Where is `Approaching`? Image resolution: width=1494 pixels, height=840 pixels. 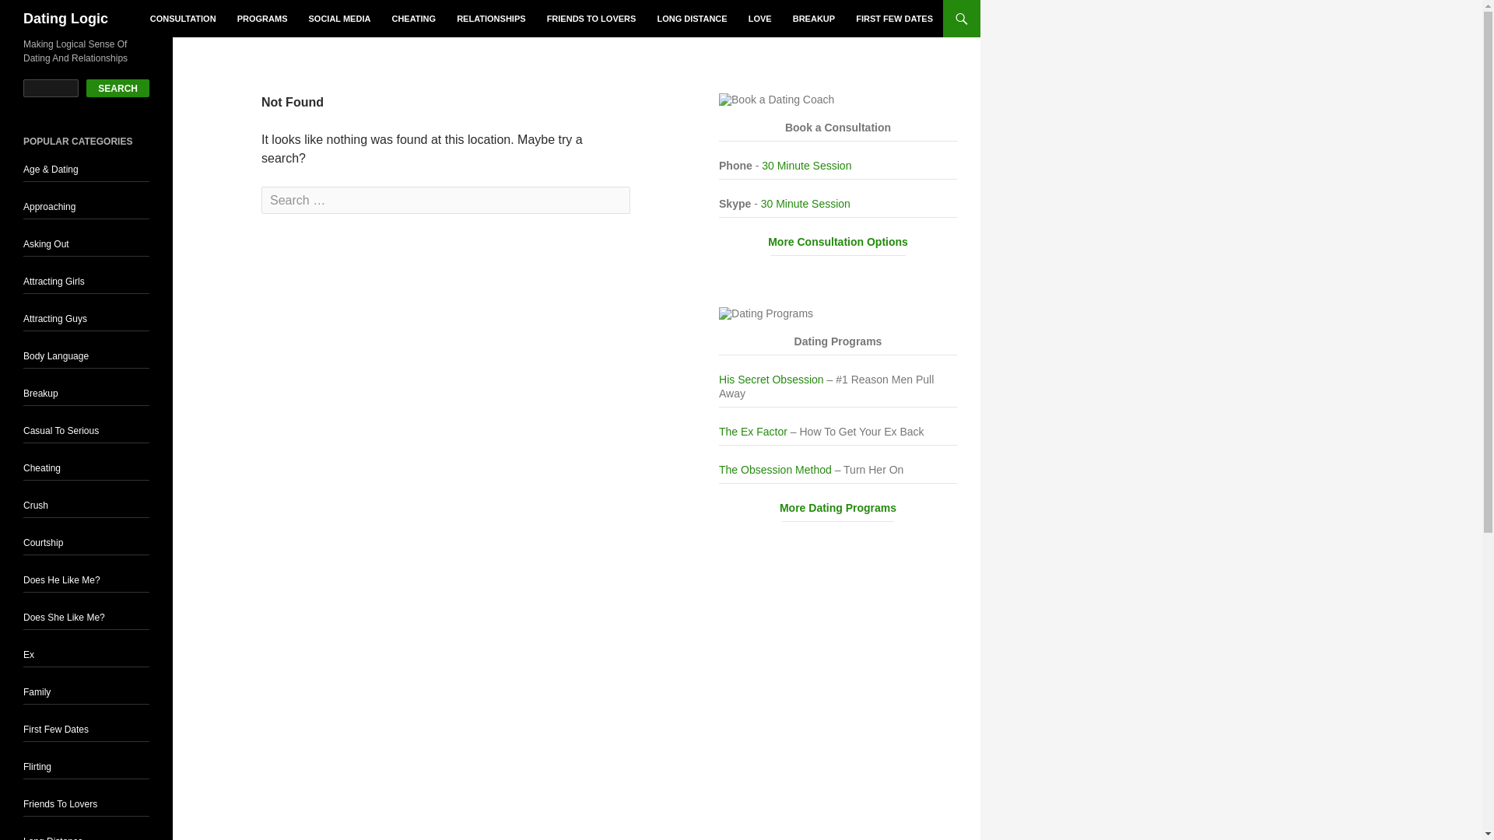
Approaching is located at coordinates (50, 207).